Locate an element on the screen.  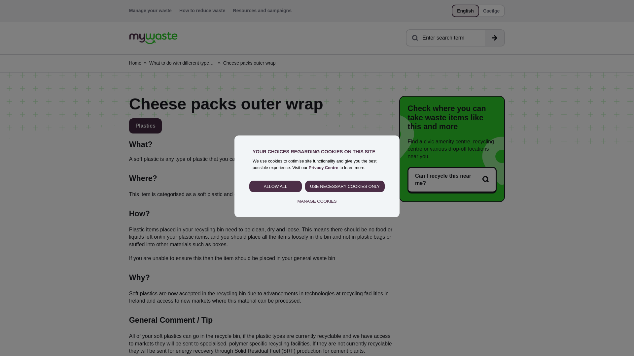
Search is located at coordinates (494, 38).